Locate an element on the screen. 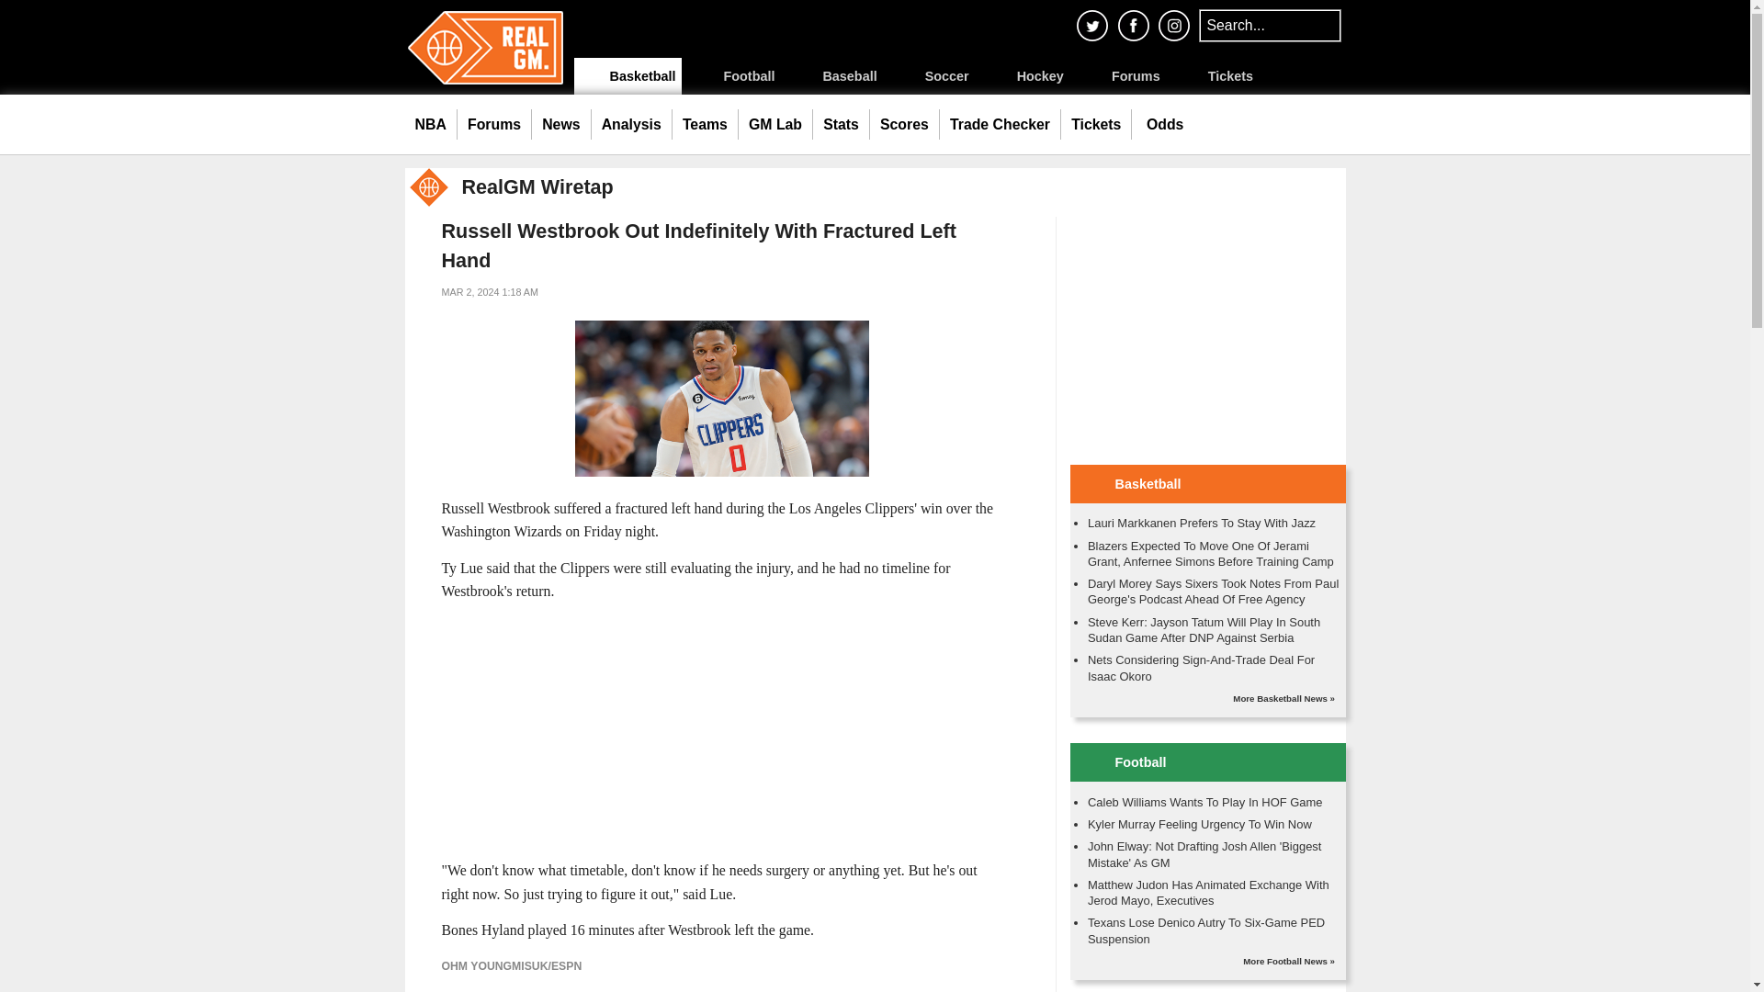  Basketball is located at coordinates (627, 75).